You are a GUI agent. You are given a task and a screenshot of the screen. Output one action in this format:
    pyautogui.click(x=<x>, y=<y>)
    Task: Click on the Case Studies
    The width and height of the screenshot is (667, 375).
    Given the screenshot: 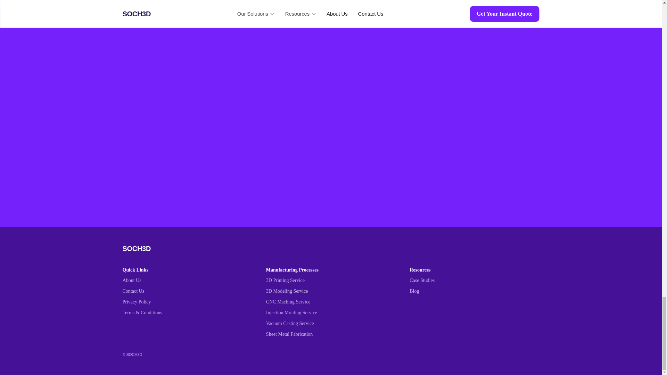 What is the action you would take?
    pyautogui.click(x=422, y=281)
    